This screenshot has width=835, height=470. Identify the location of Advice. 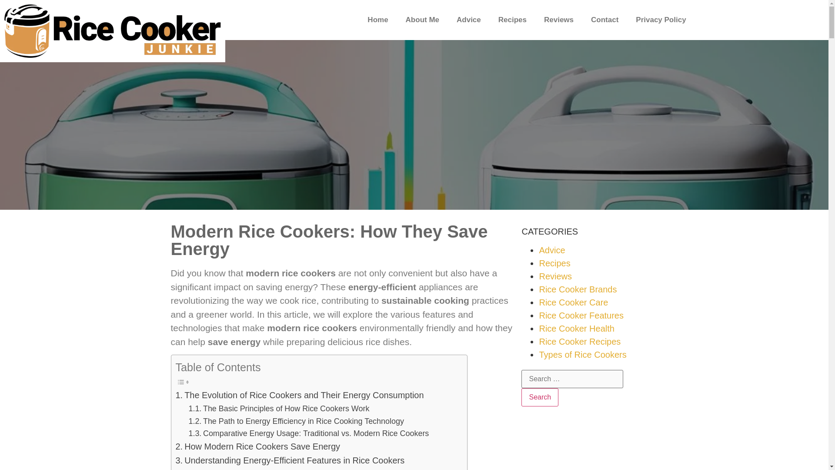
(468, 20).